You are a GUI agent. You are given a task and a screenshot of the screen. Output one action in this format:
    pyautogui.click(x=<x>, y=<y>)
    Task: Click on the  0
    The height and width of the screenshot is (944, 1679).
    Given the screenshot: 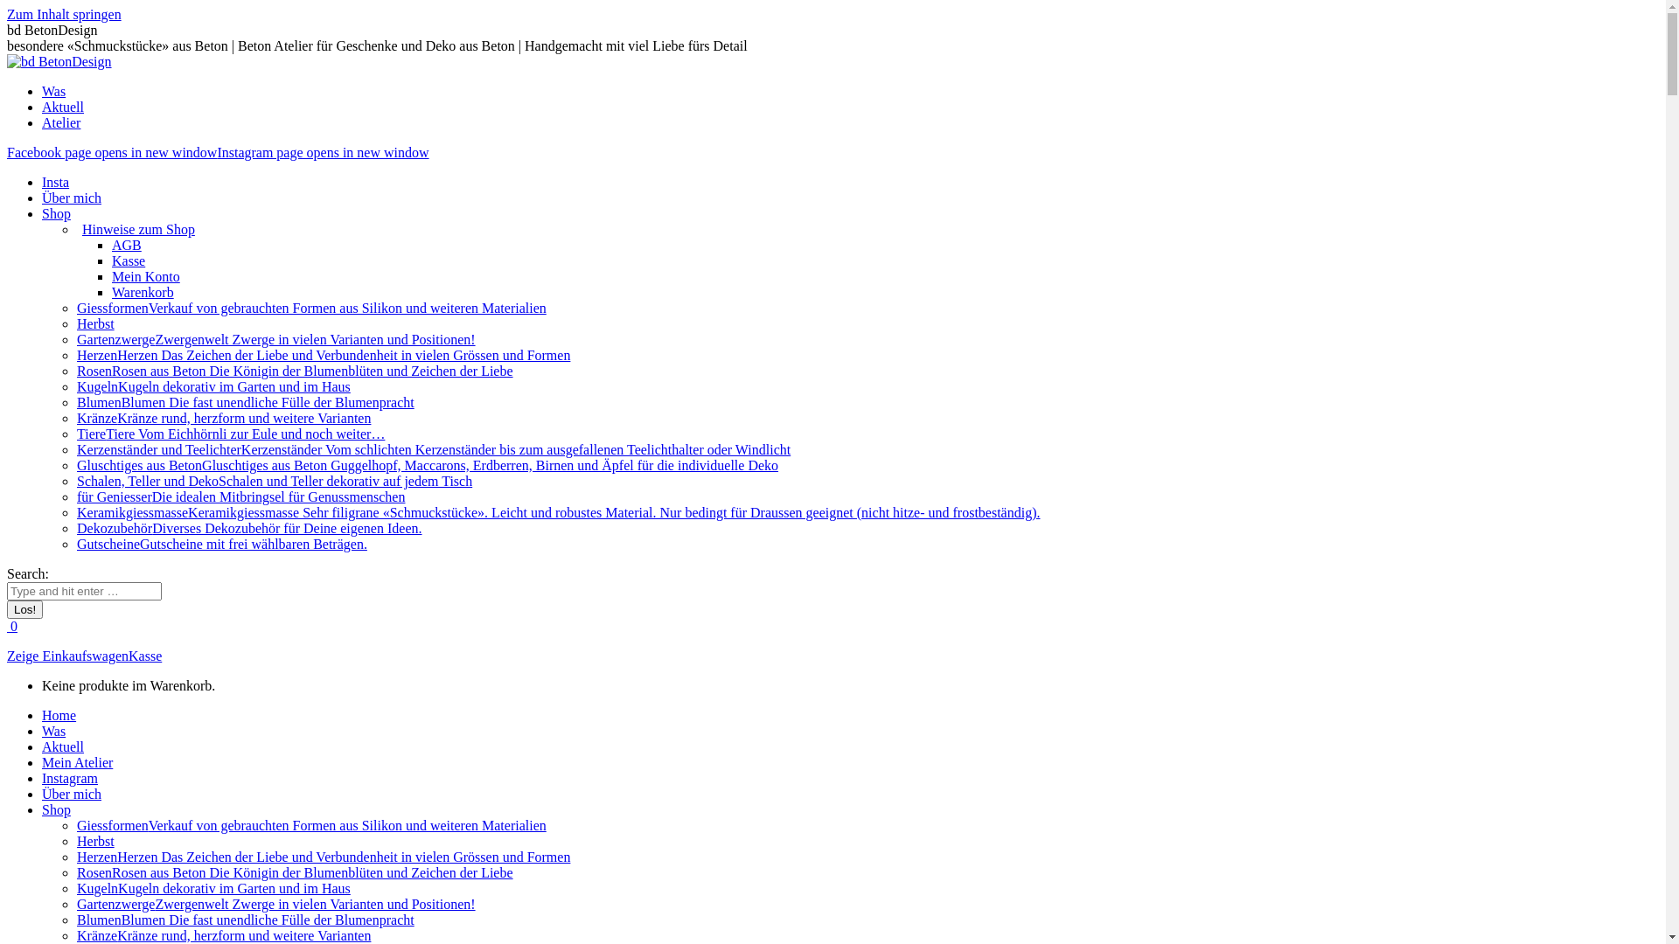 What is the action you would take?
    pyautogui.click(x=12, y=626)
    